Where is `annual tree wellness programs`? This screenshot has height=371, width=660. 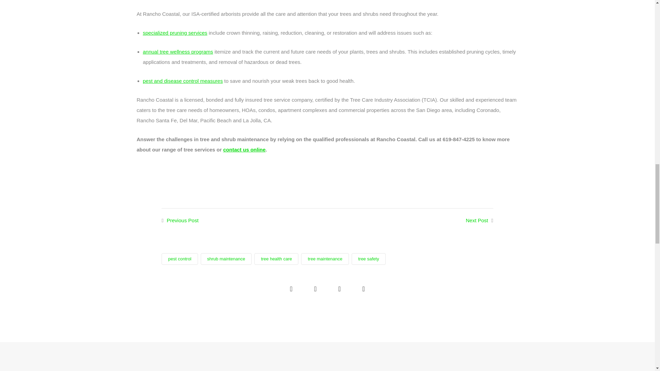
annual tree wellness programs is located at coordinates (178, 52).